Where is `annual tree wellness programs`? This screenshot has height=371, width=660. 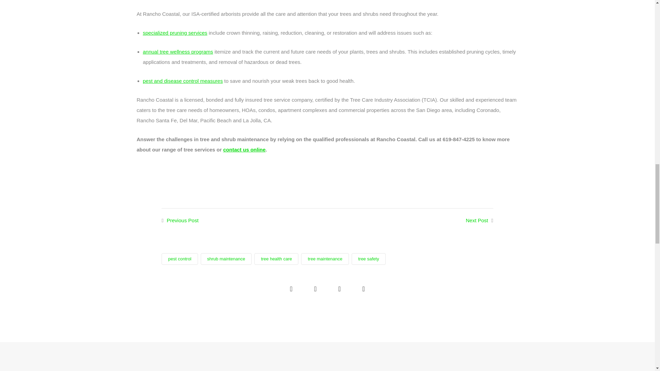
annual tree wellness programs is located at coordinates (178, 52).